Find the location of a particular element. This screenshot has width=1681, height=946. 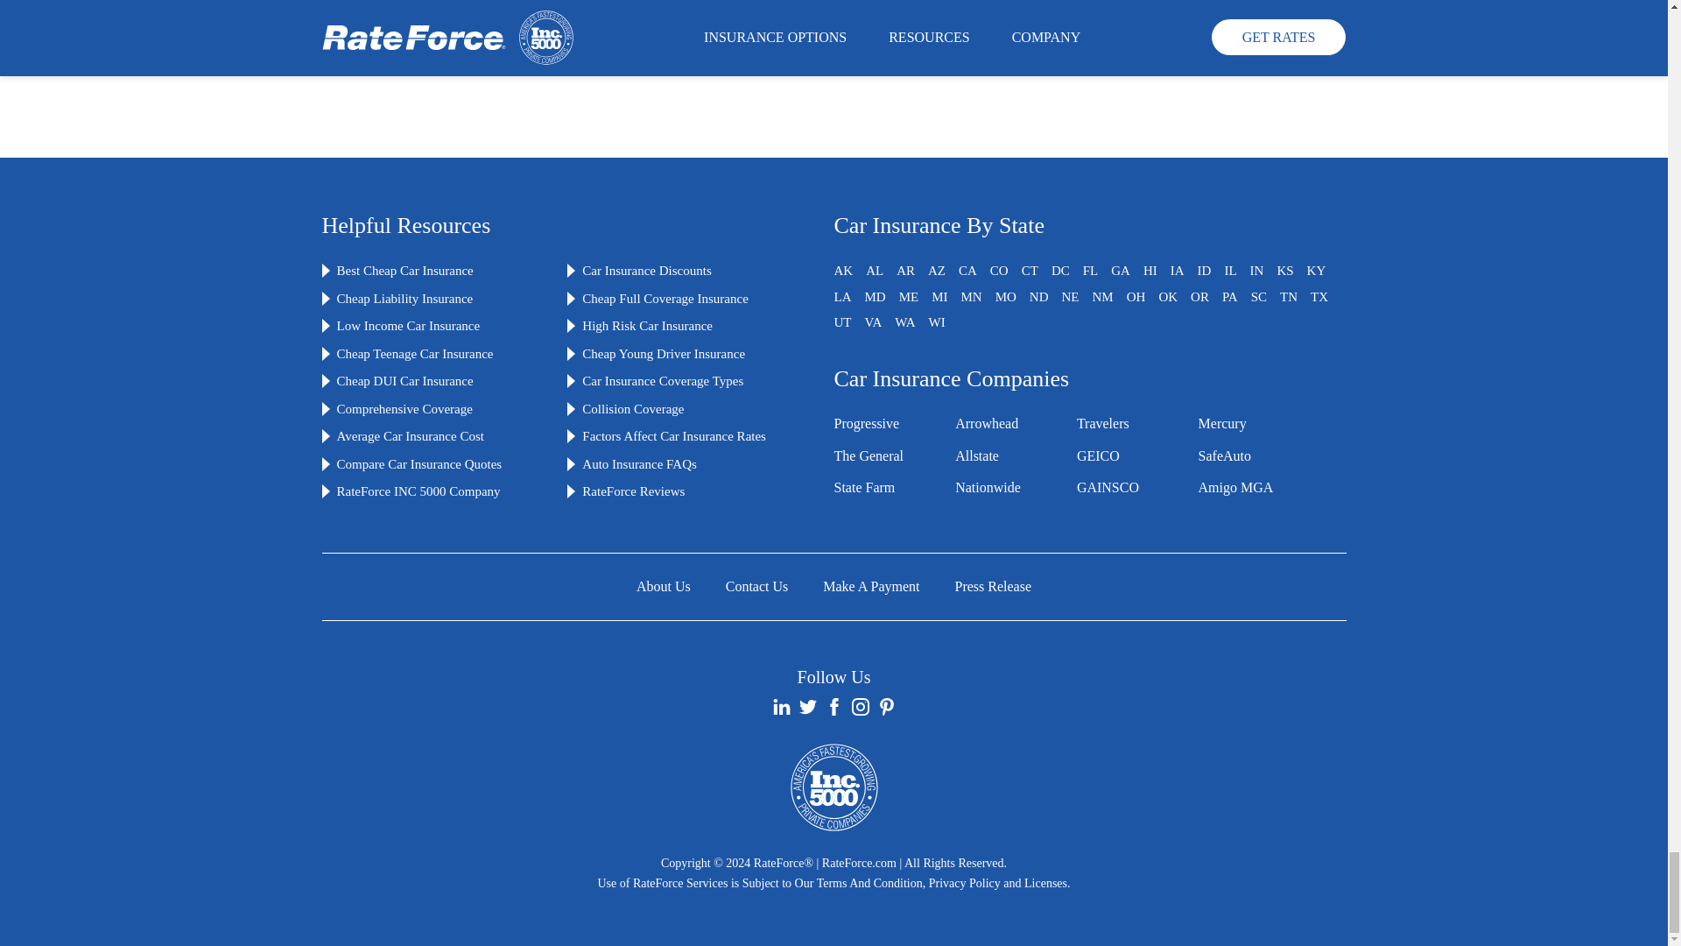

Comprehensive Auto Insurance Coverage is located at coordinates (404, 409).